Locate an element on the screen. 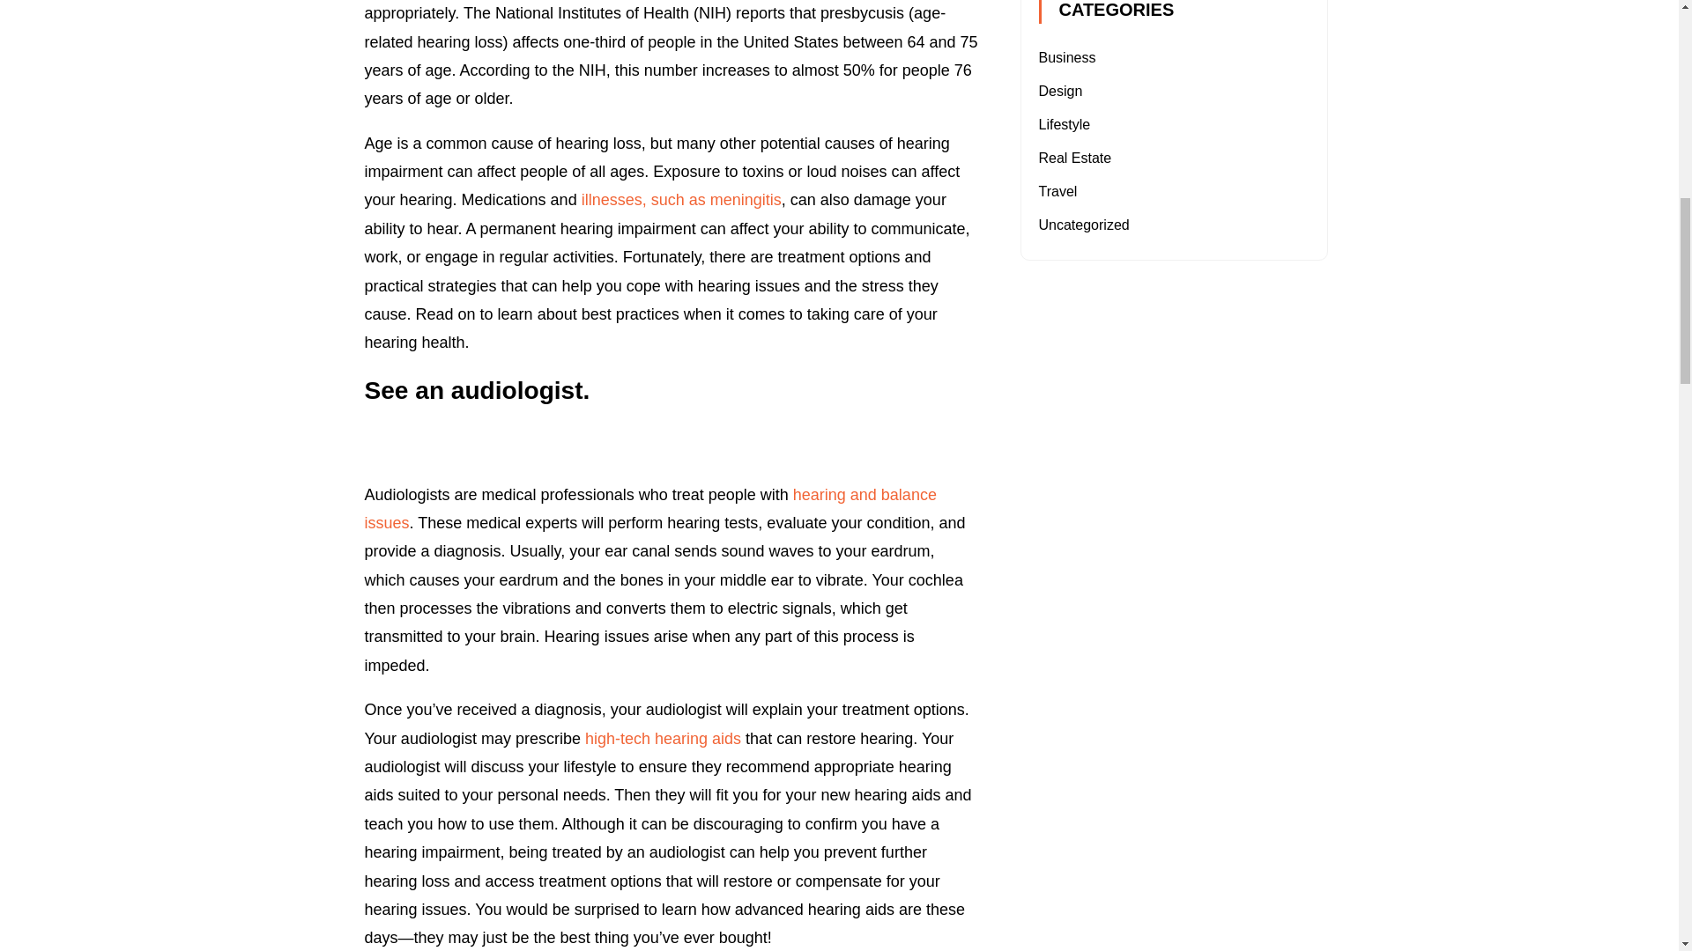 This screenshot has height=951, width=1692. Business is located at coordinates (1066, 58).